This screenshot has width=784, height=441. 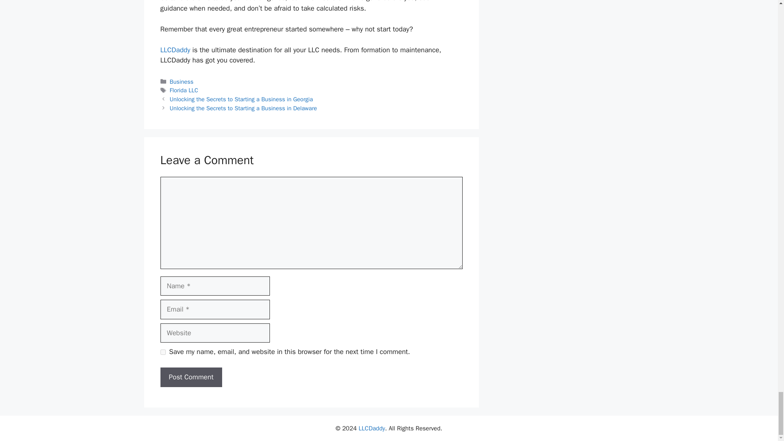 What do you see at coordinates (182, 82) in the screenshot?
I see `Business` at bounding box center [182, 82].